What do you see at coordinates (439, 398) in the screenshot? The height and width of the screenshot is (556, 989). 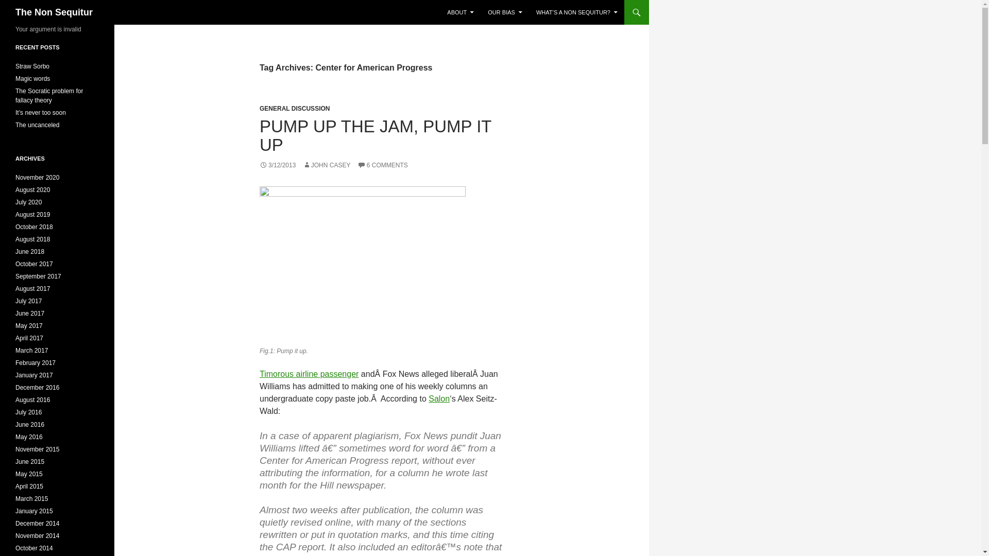 I see `Salon` at bounding box center [439, 398].